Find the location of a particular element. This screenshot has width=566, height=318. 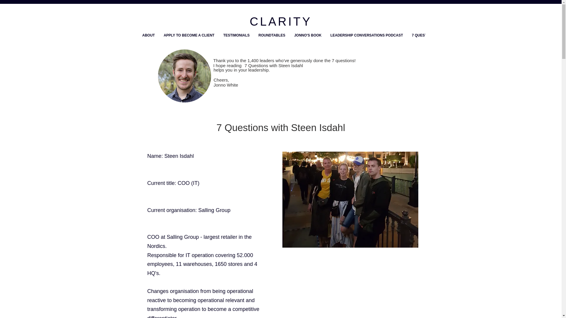

7 QUESTIONS SERIES is located at coordinates (430, 40).